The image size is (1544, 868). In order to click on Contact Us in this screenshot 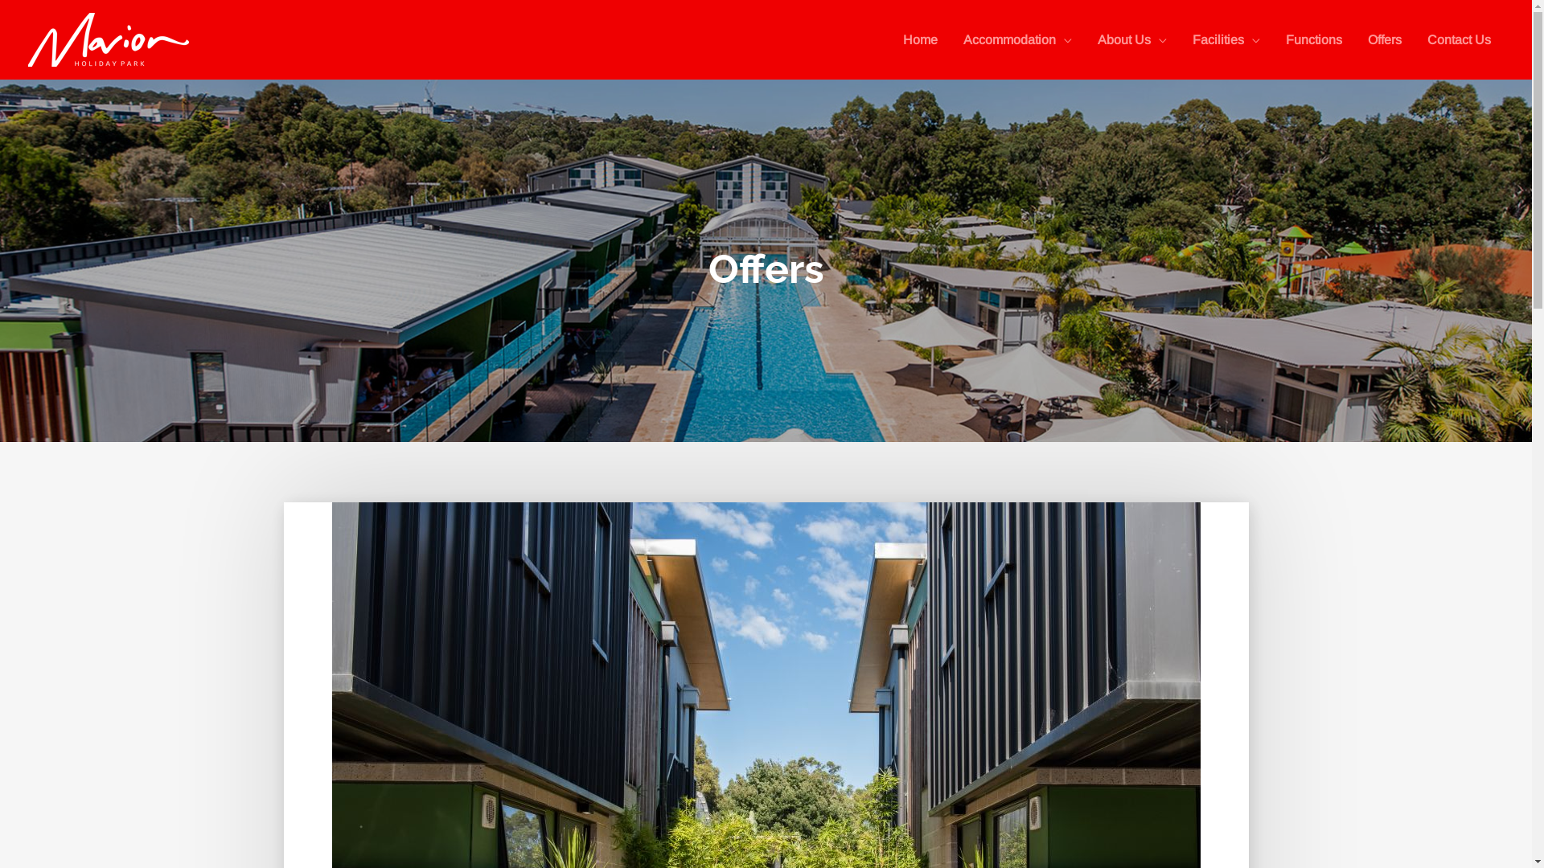, I will do `click(1459, 39)`.